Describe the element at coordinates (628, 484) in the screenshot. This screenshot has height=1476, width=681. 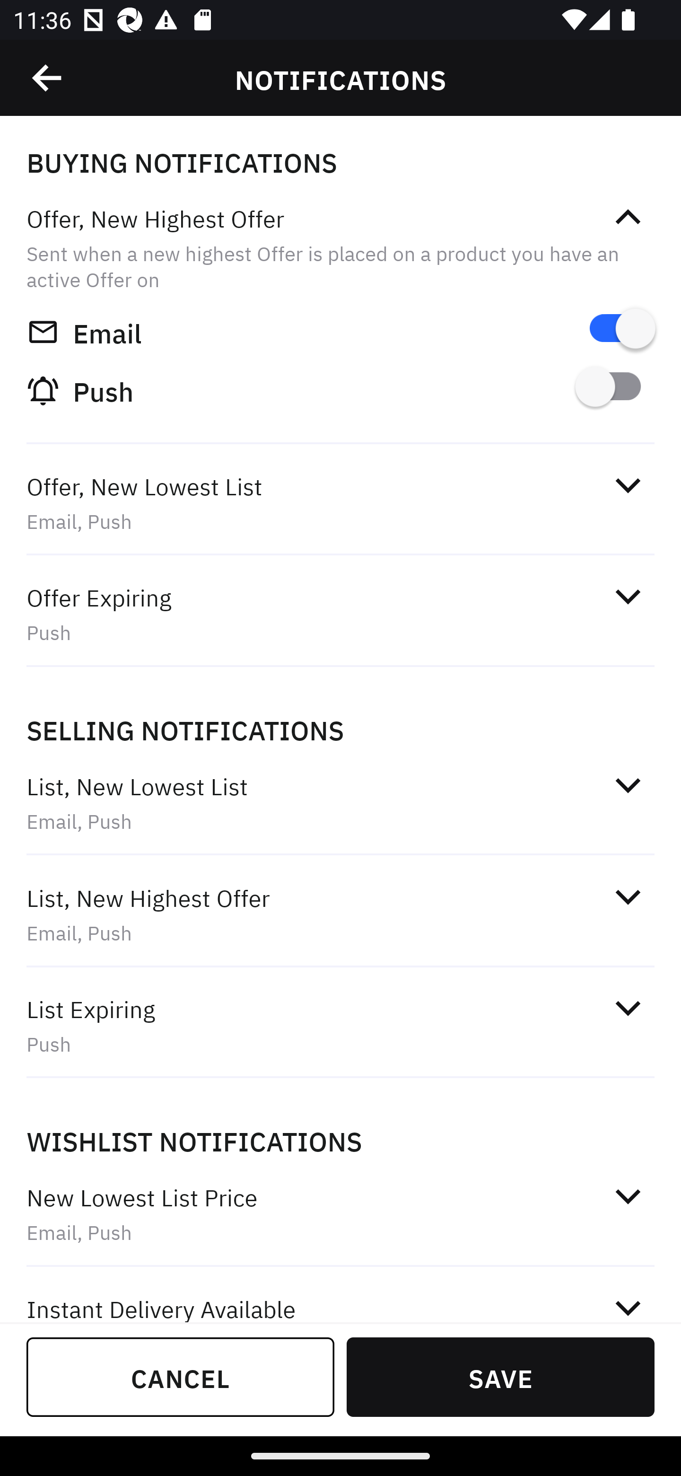
I see `` at that location.